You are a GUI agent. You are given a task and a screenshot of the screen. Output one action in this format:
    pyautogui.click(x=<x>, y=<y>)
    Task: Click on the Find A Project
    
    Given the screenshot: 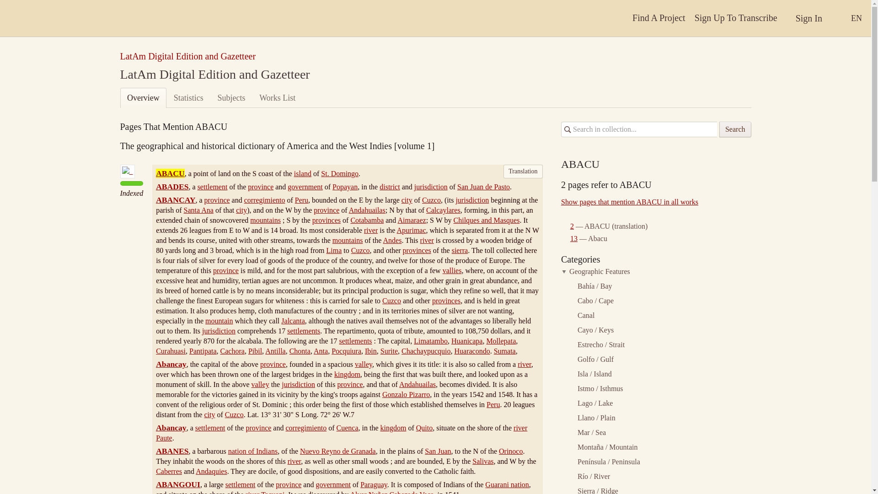 What is the action you would take?
    pyautogui.click(x=658, y=18)
    